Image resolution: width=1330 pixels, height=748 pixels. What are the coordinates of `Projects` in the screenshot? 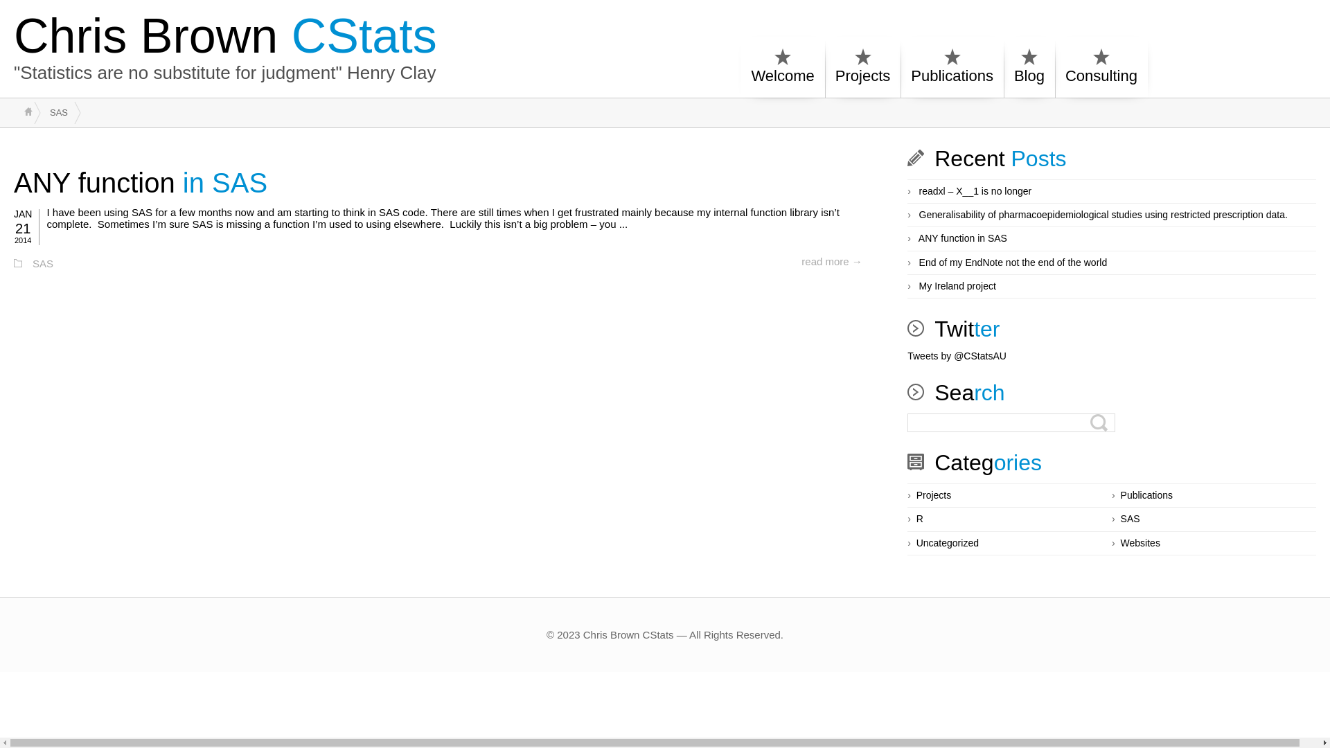 It's located at (934, 496).